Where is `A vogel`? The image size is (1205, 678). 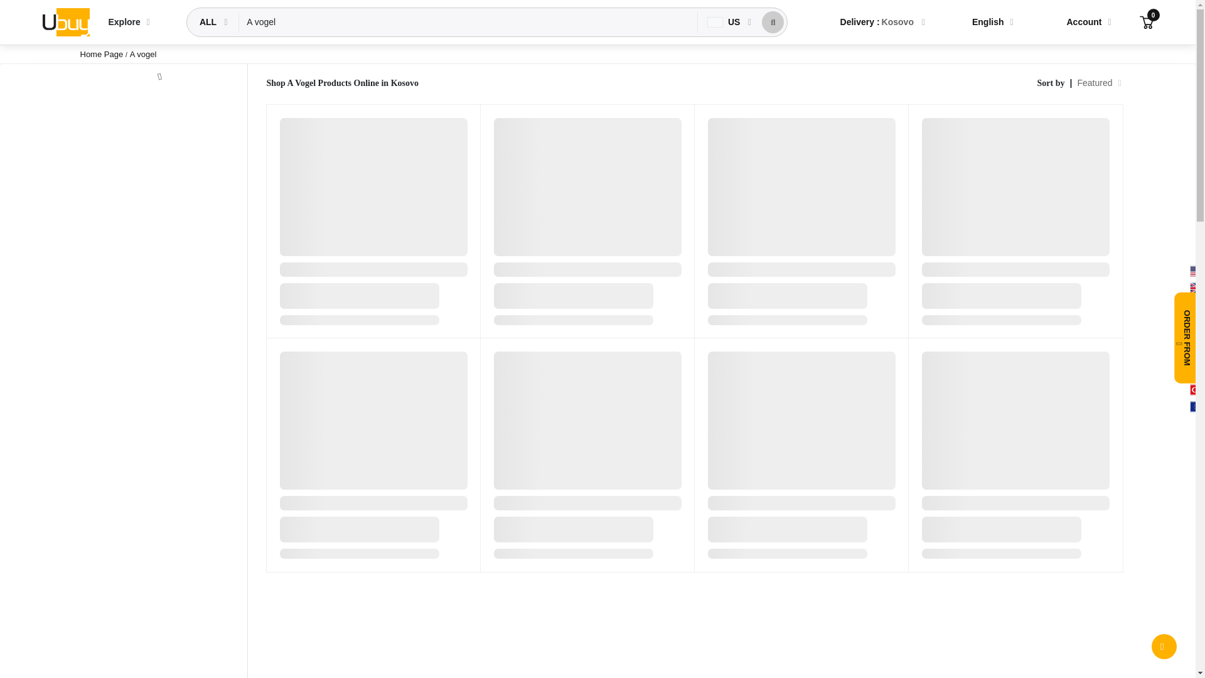
A vogel is located at coordinates (468, 22).